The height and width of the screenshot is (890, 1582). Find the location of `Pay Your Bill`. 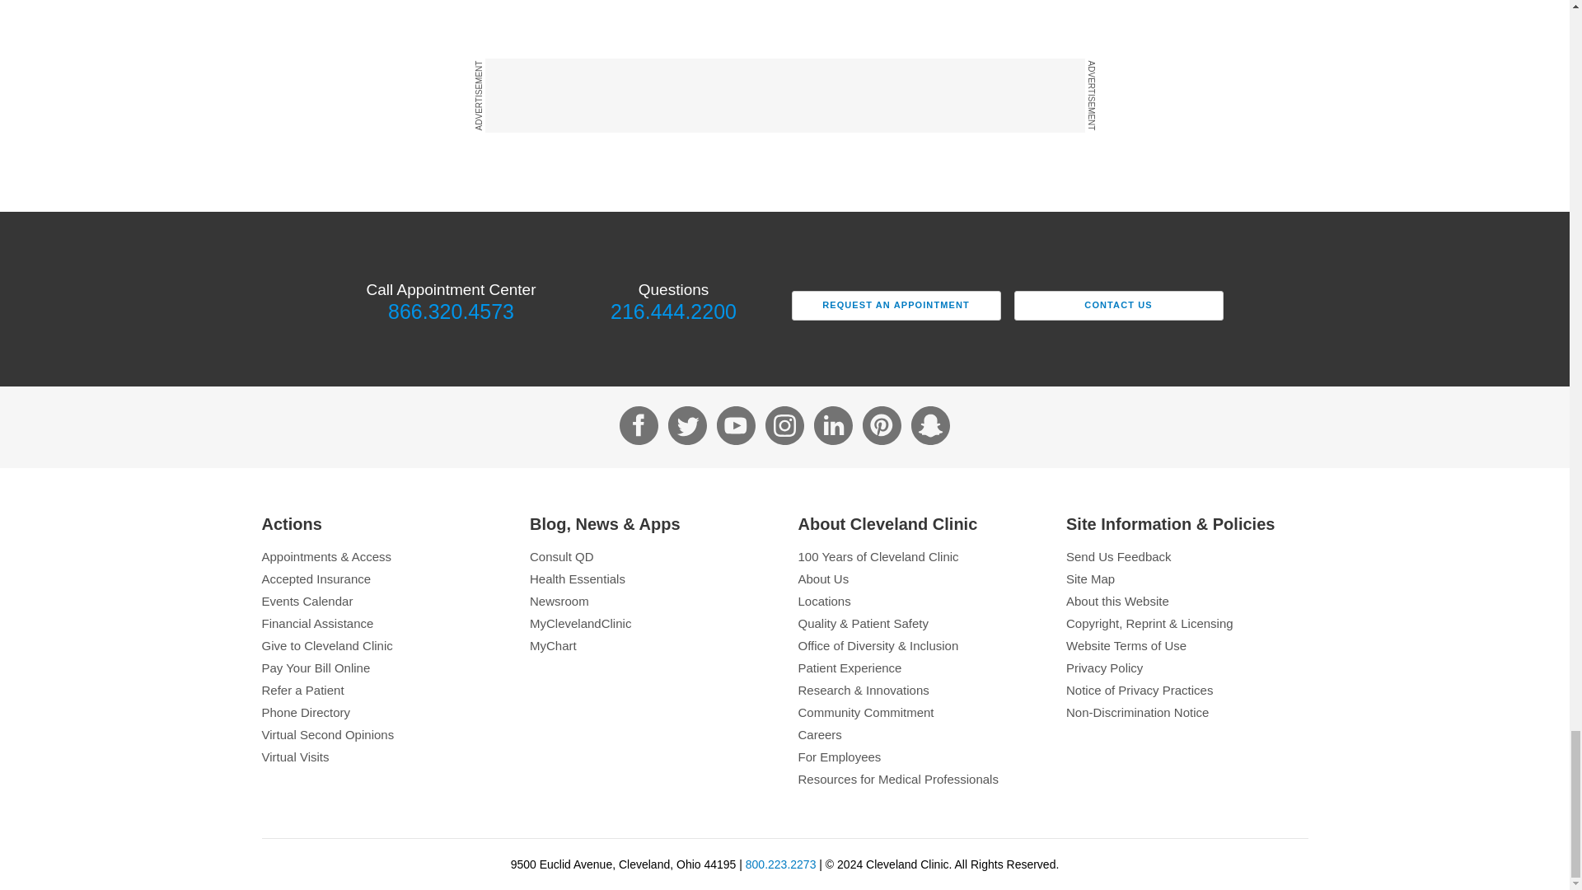

Pay Your Bill is located at coordinates (383, 667).